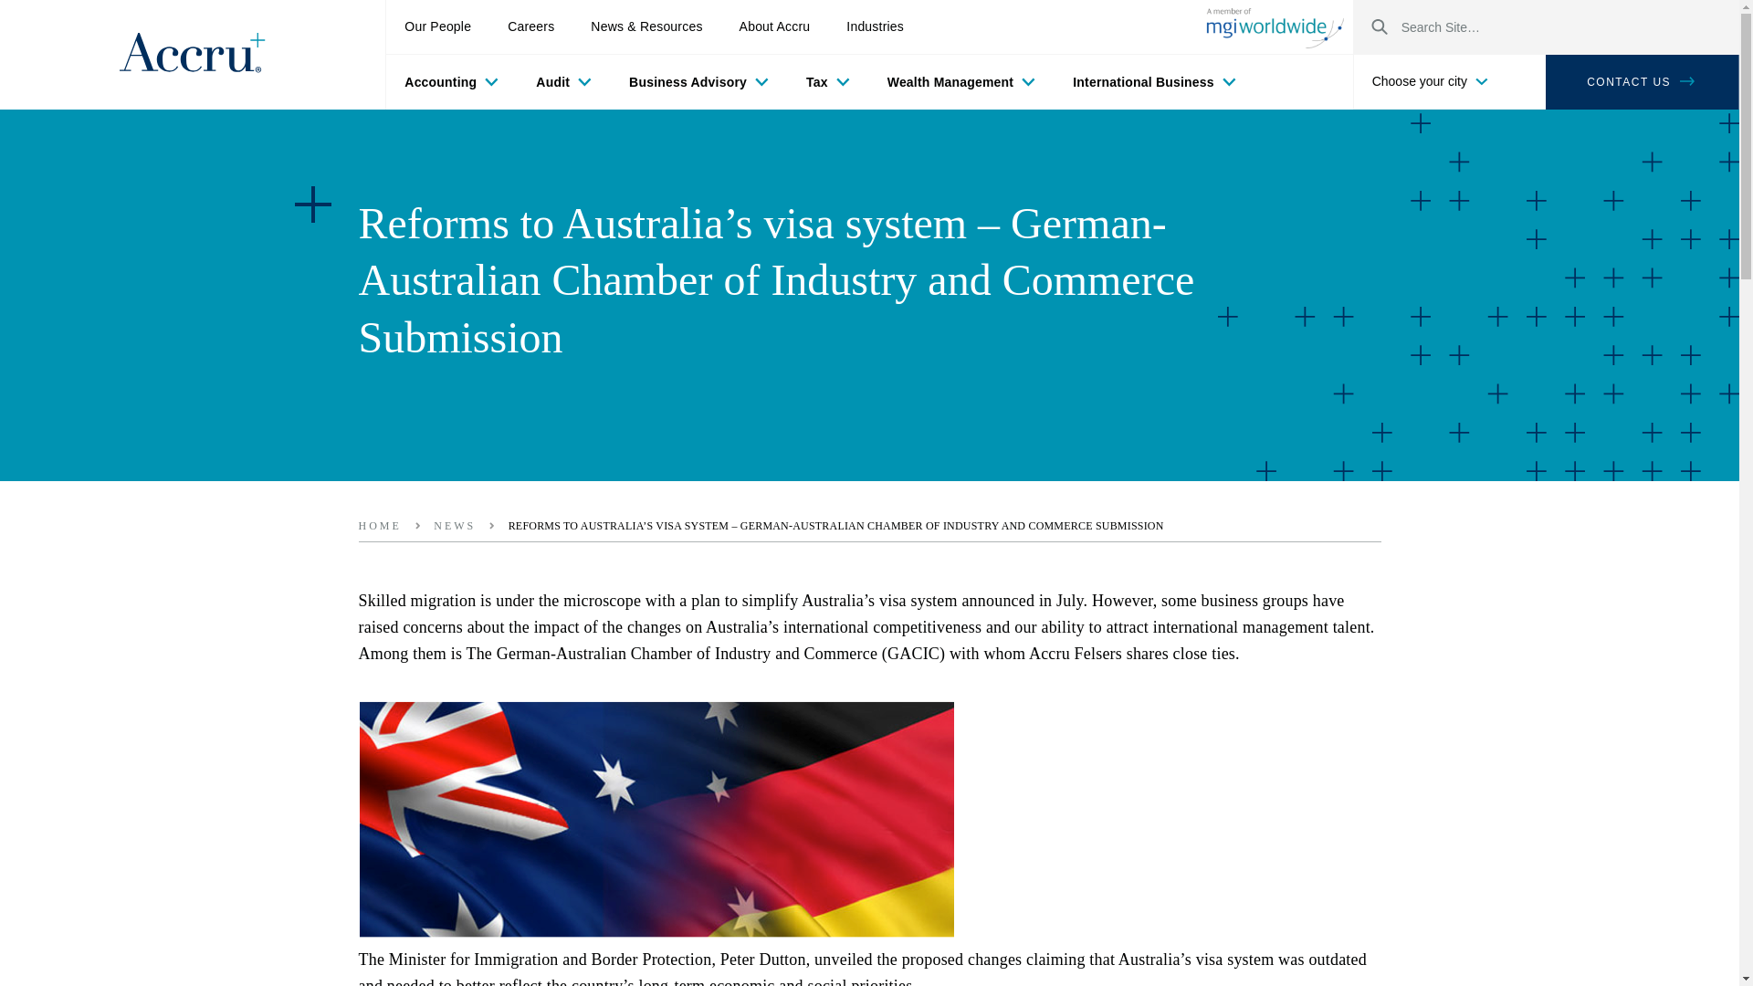  I want to click on Audit, so click(563, 82).